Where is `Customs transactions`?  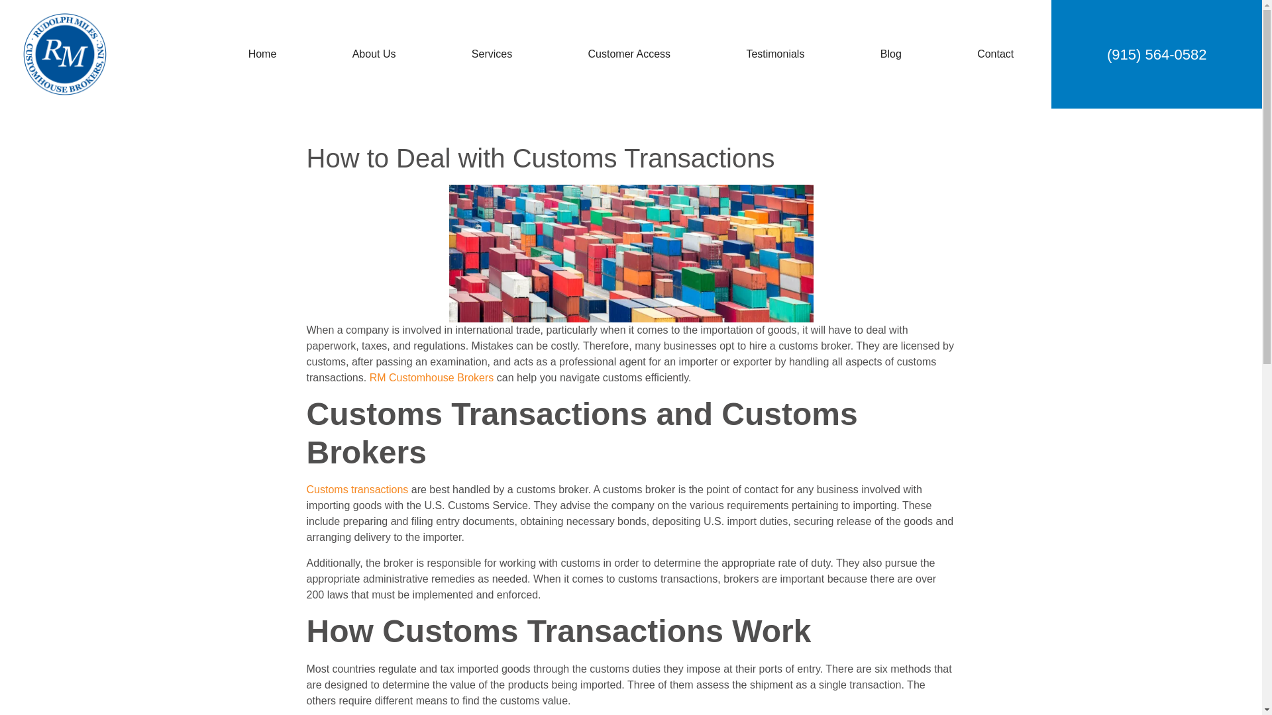
Customs transactions is located at coordinates (357, 490).